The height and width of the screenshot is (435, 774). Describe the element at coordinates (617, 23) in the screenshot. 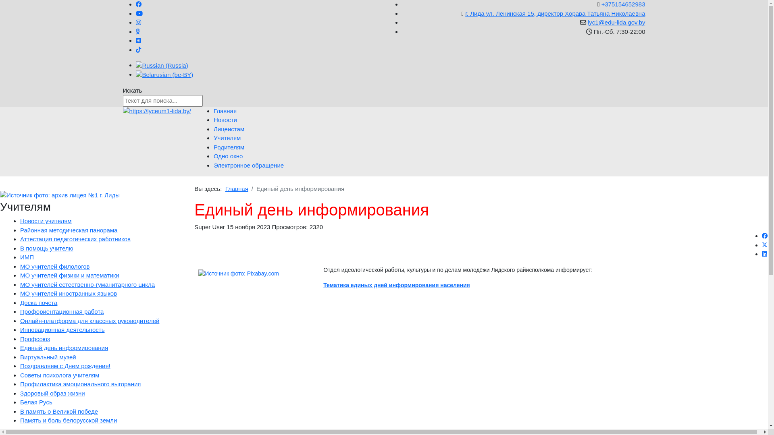

I see `lyc1@edu-lida.gov.by` at that location.